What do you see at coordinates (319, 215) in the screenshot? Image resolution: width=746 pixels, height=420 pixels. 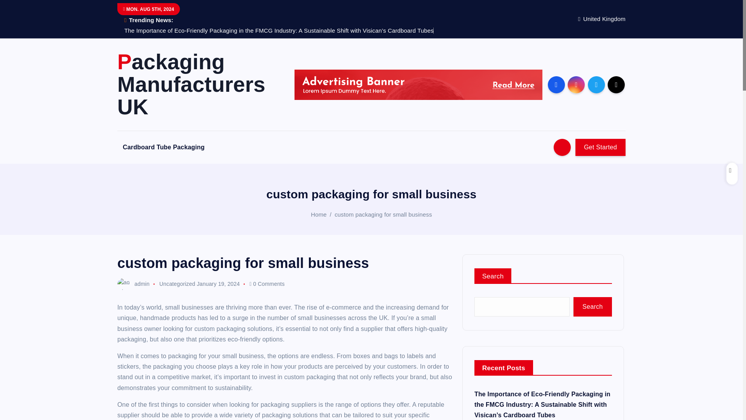 I see `Home` at bounding box center [319, 215].